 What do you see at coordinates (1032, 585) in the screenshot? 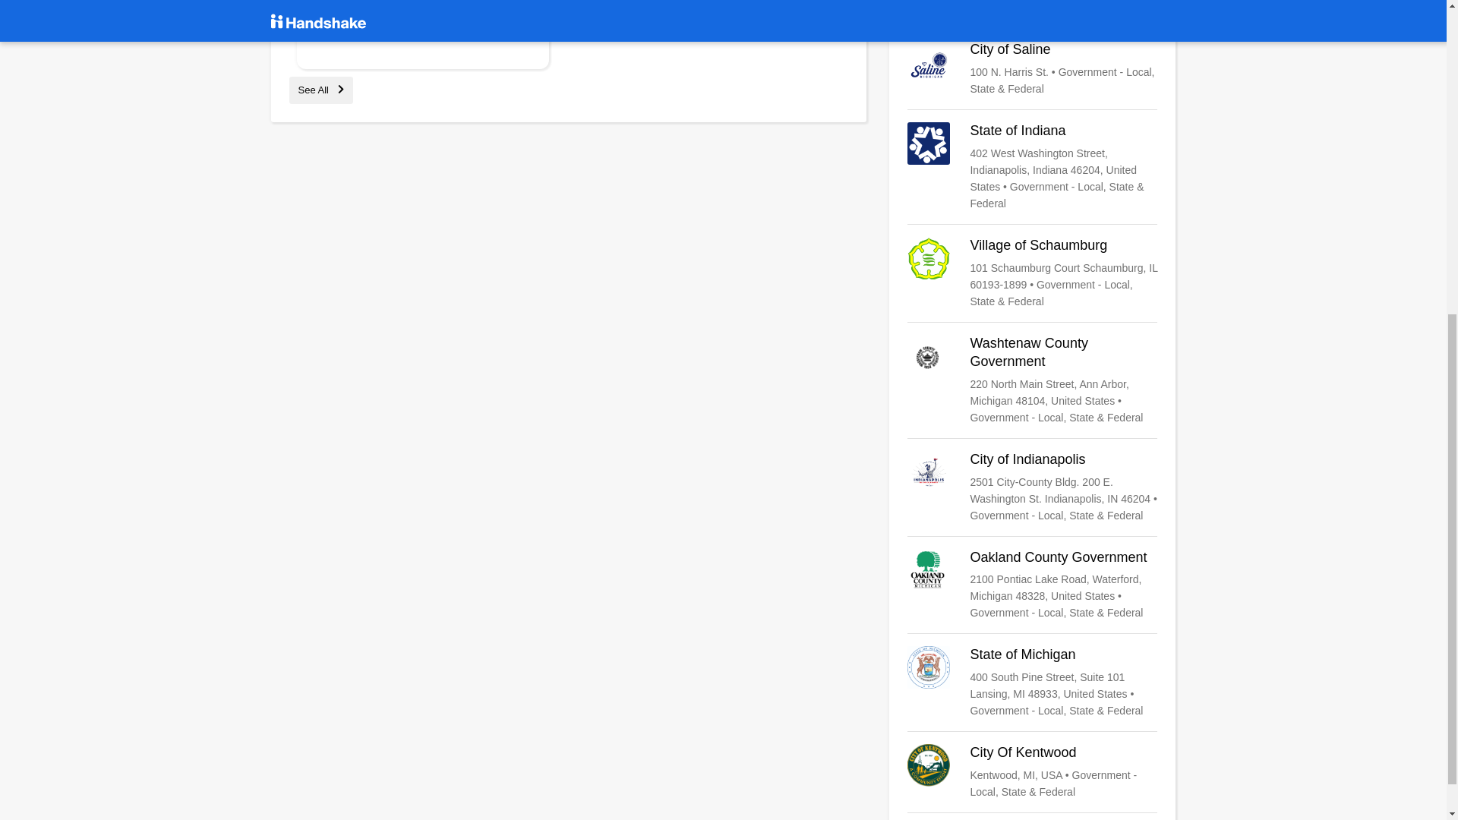
I see `Oakland County Government` at bounding box center [1032, 585].